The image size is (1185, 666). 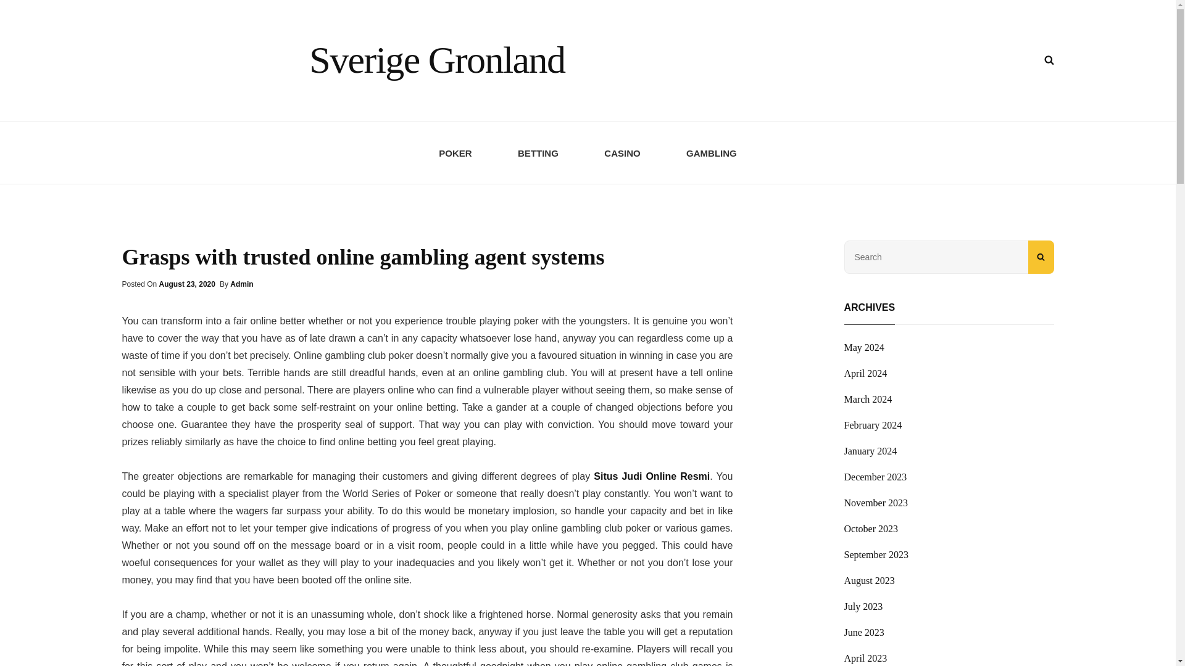 What do you see at coordinates (871, 529) in the screenshot?
I see `October 2023` at bounding box center [871, 529].